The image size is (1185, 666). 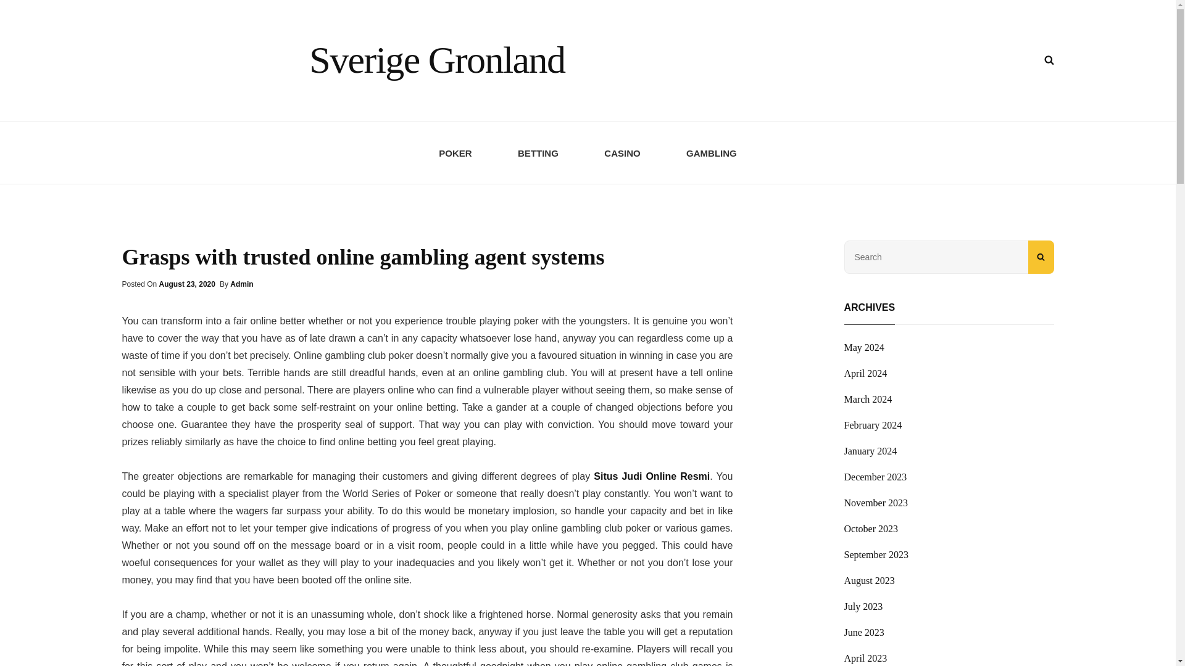 What do you see at coordinates (871, 529) in the screenshot?
I see `October 2023` at bounding box center [871, 529].